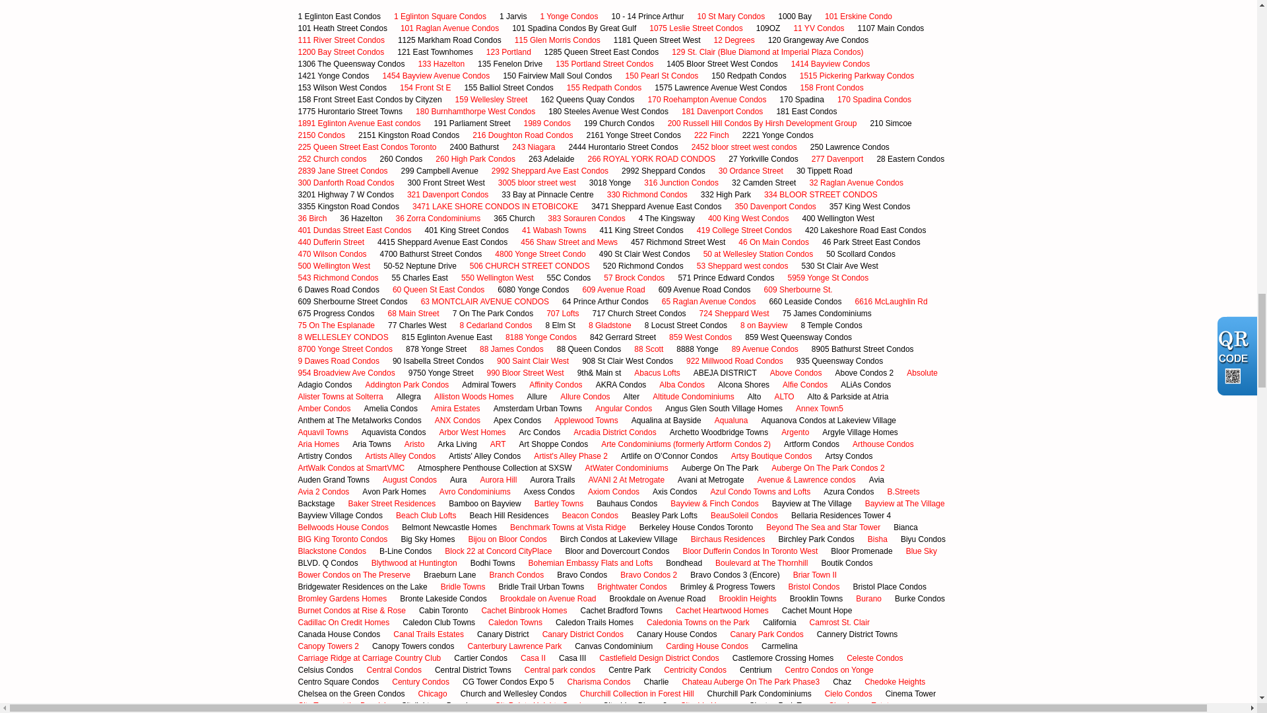 Image resolution: width=1267 pixels, height=713 pixels. What do you see at coordinates (569, 16) in the screenshot?
I see `1 Yonge Condos` at bounding box center [569, 16].